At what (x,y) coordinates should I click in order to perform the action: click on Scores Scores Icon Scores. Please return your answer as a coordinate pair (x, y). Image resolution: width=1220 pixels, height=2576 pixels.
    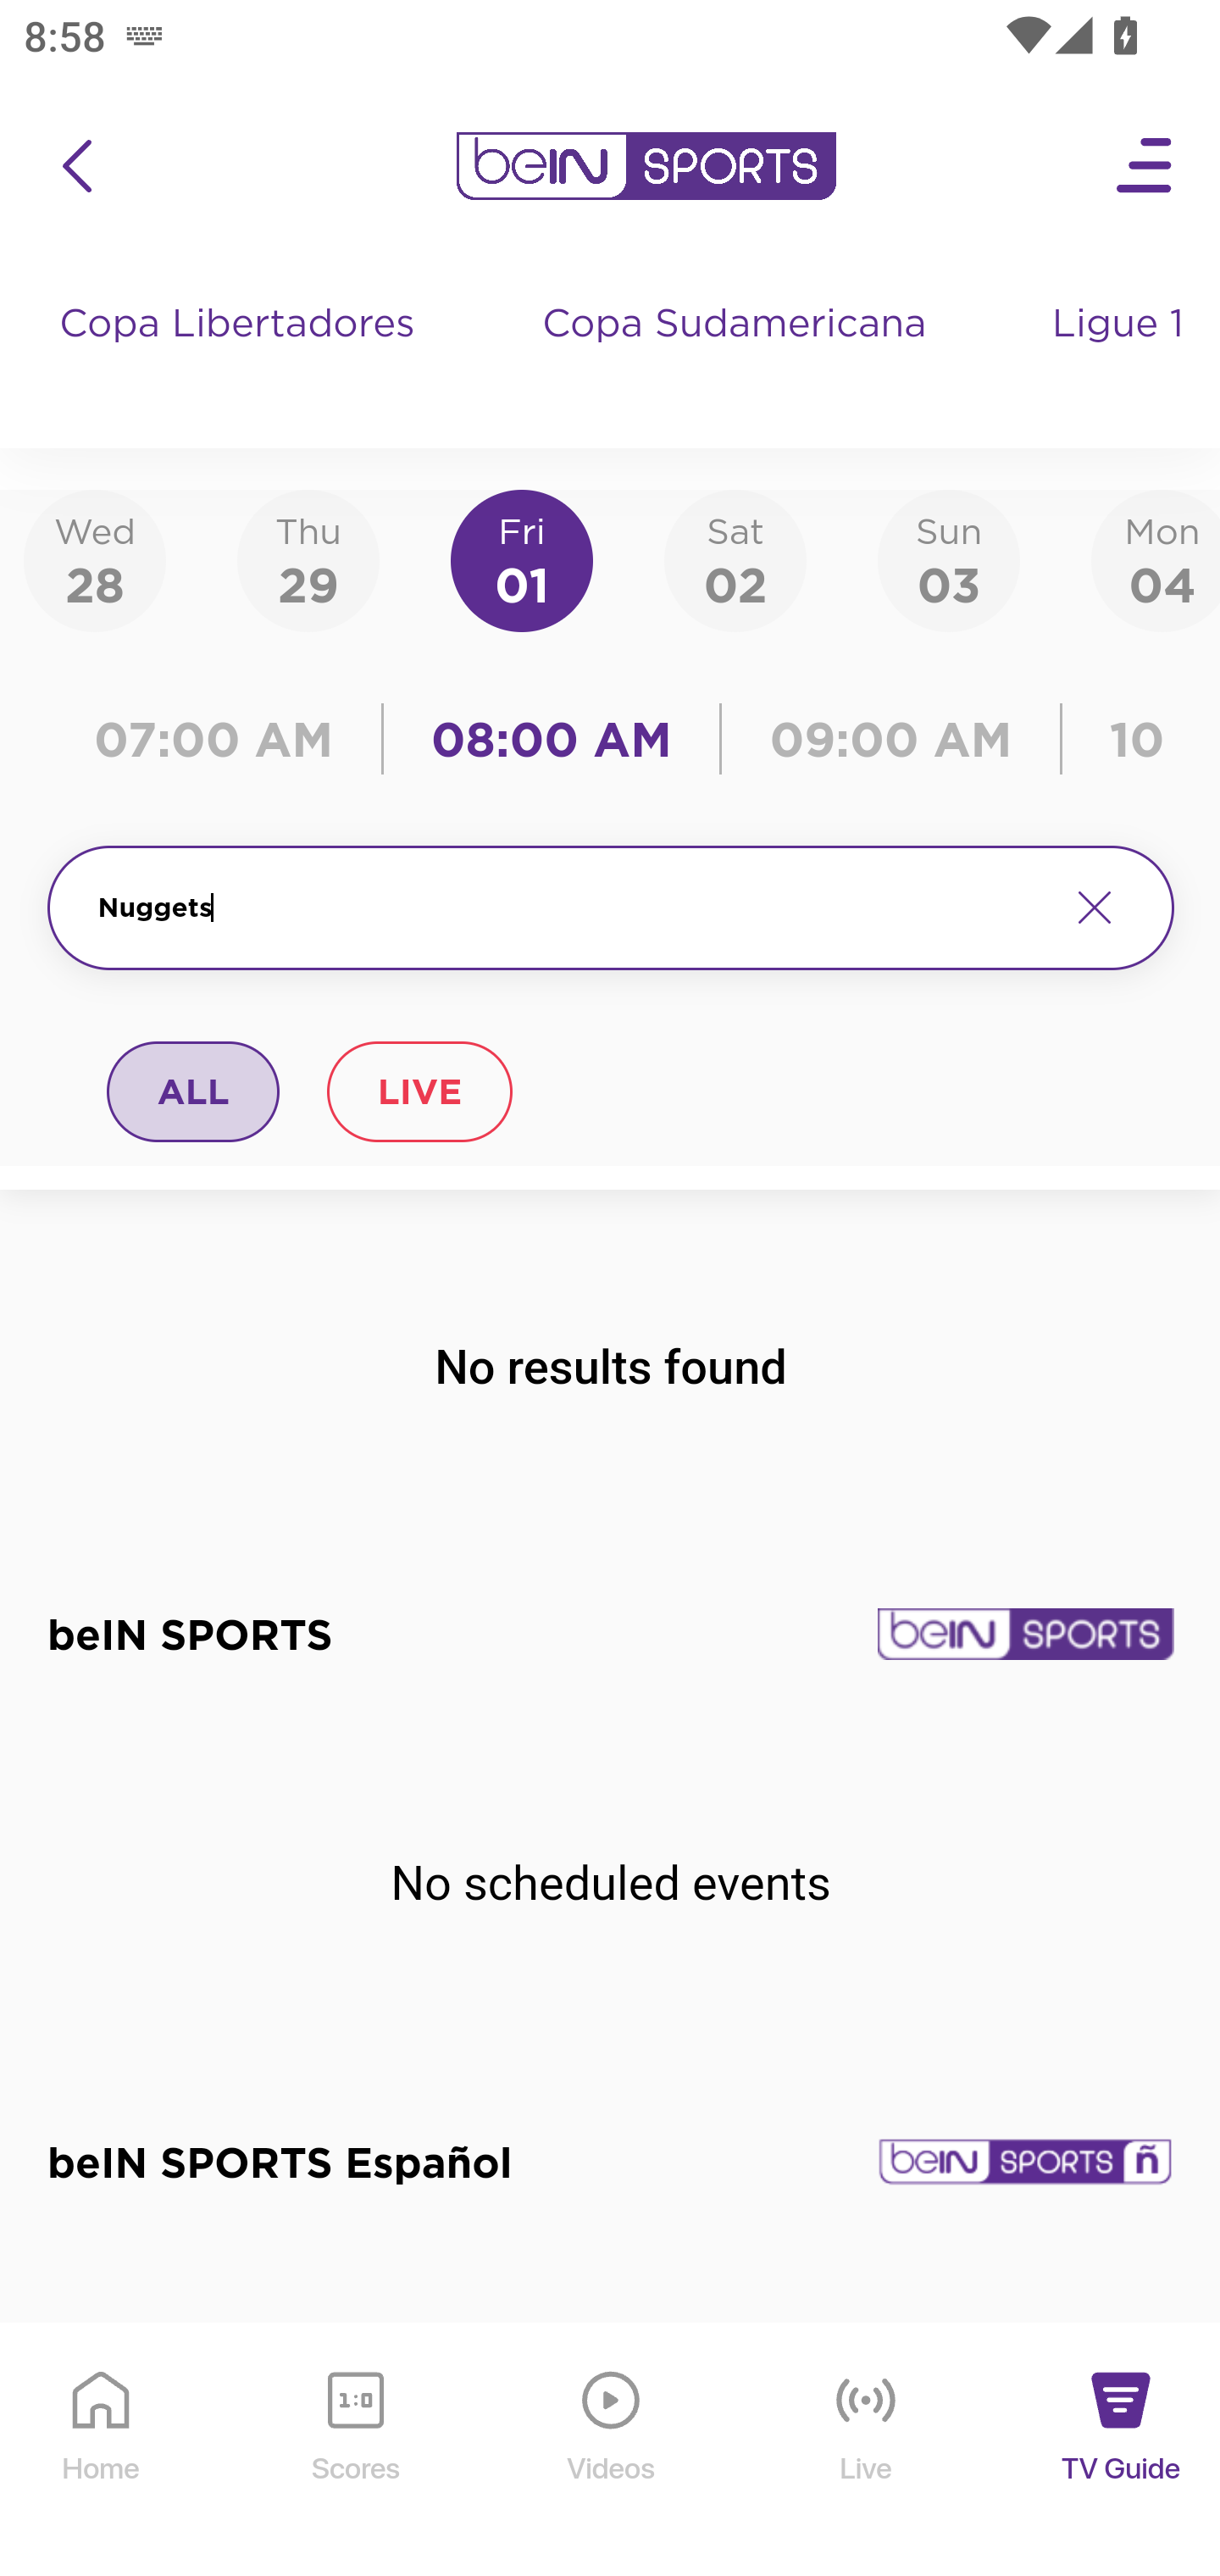
    Looking at the image, I should click on (355, 2451).